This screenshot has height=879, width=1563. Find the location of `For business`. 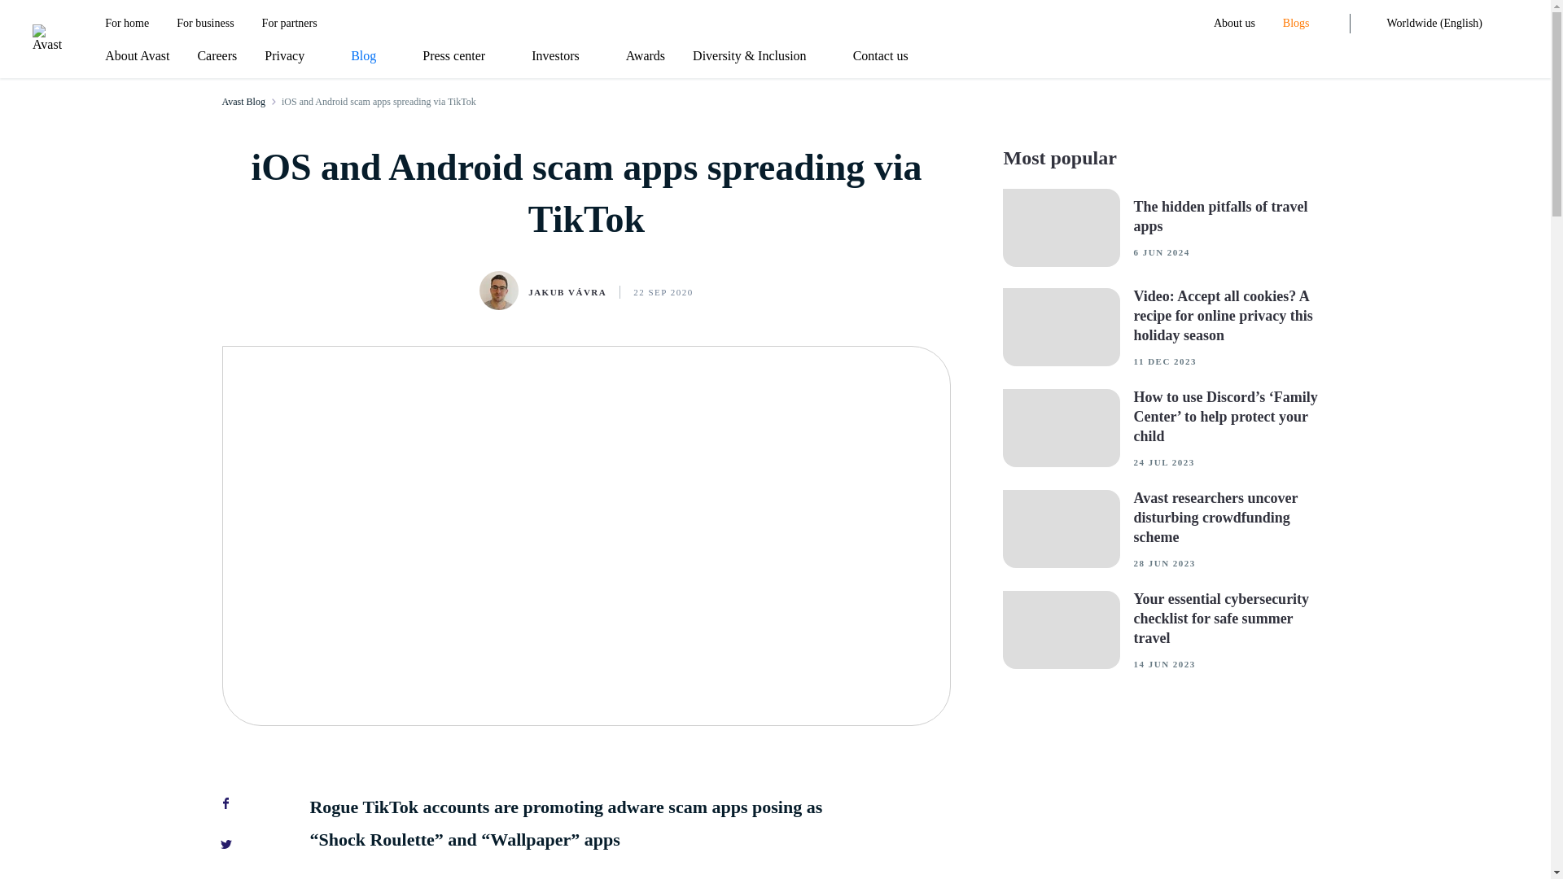

For business is located at coordinates (204, 24).